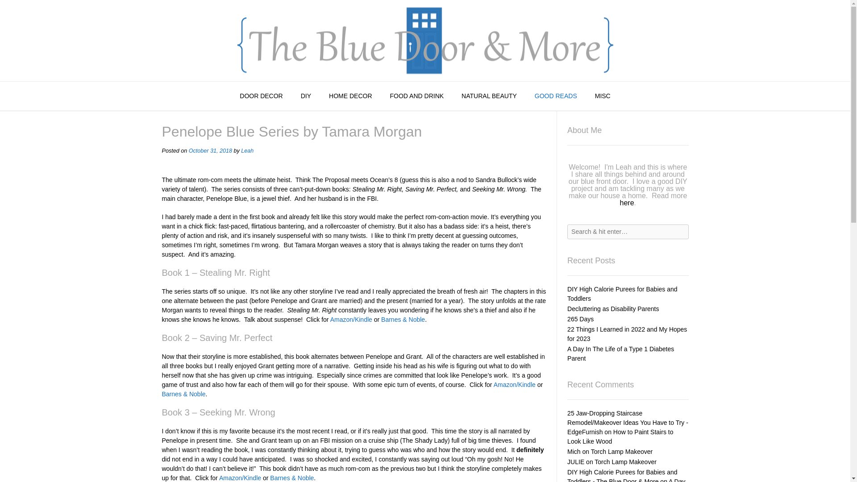 The height and width of the screenshot is (482, 857). What do you see at coordinates (627, 334) in the screenshot?
I see `22 Things I Learned in 2022 and My Hopes for 2023` at bounding box center [627, 334].